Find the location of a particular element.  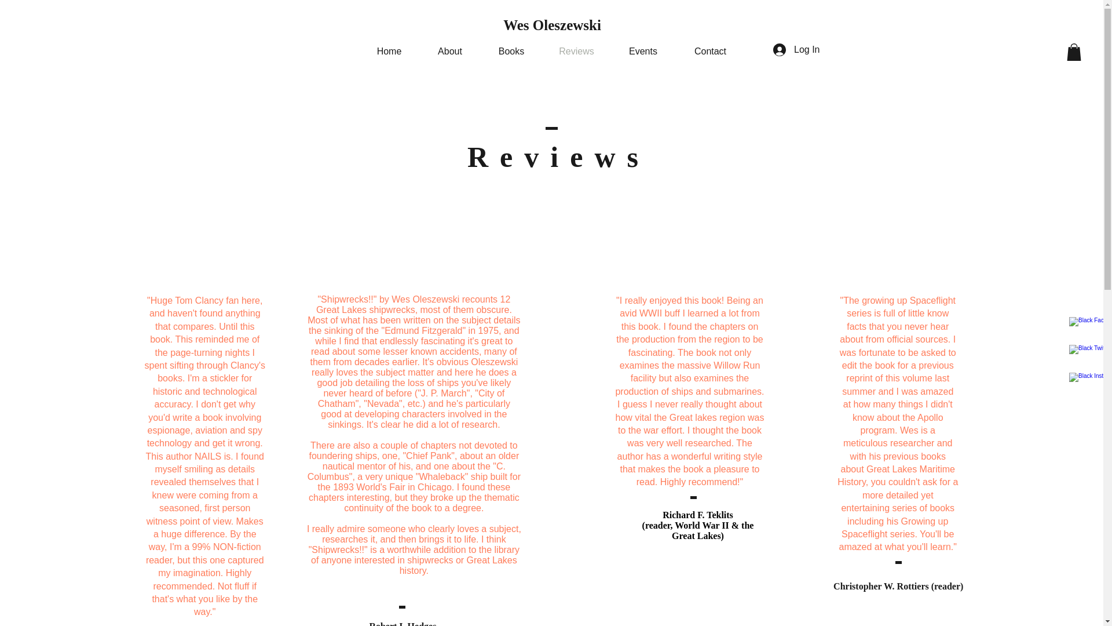

Reviews is located at coordinates (577, 51).